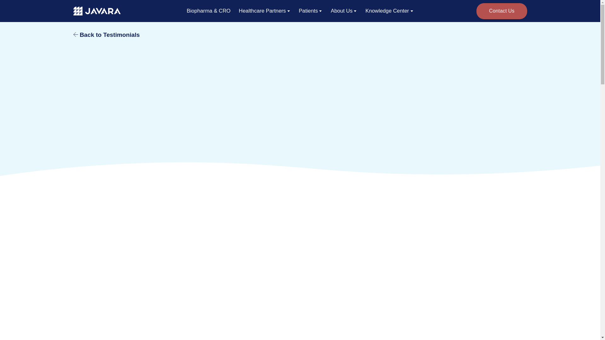 Image resolution: width=605 pixels, height=340 pixels. Describe the element at coordinates (502, 11) in the screenshot. I see `Contact Us` at that location.